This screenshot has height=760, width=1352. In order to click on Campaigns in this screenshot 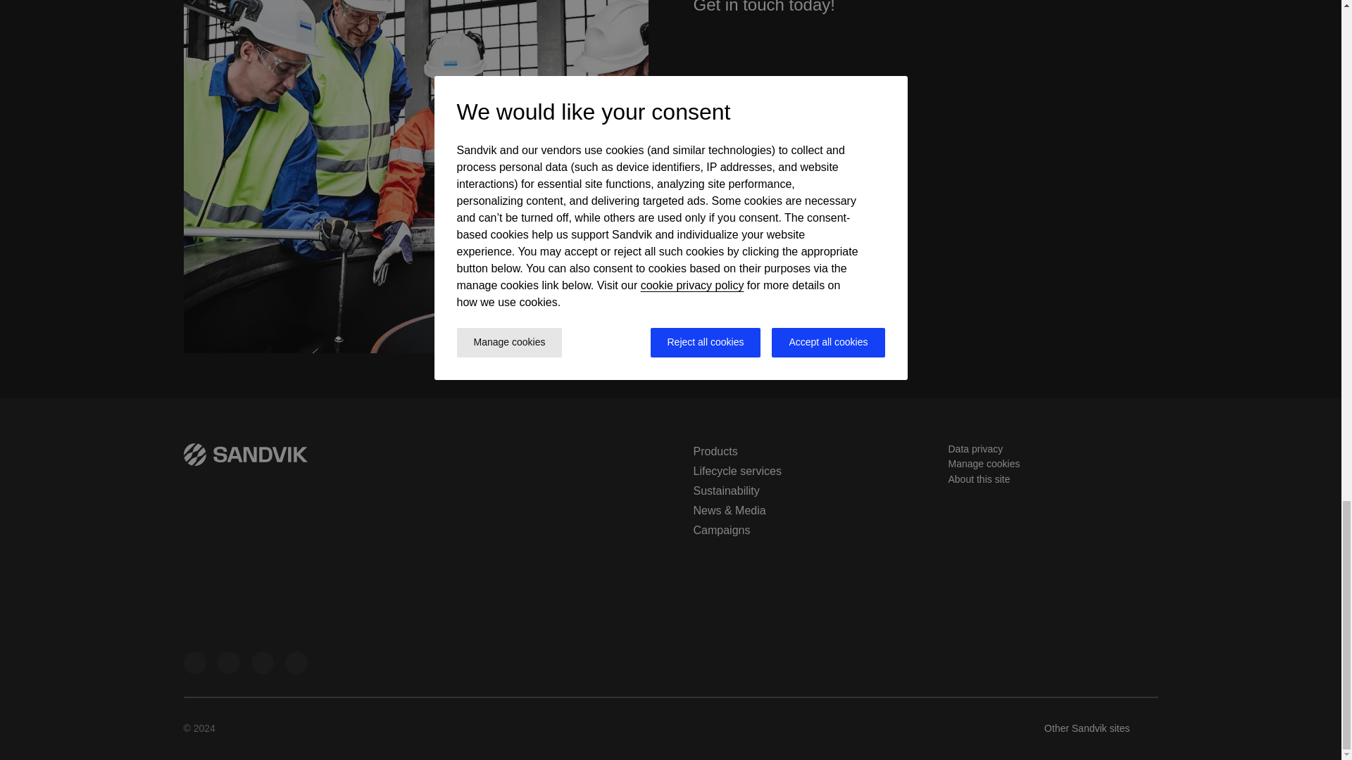, I will do `click(721, 531)`.